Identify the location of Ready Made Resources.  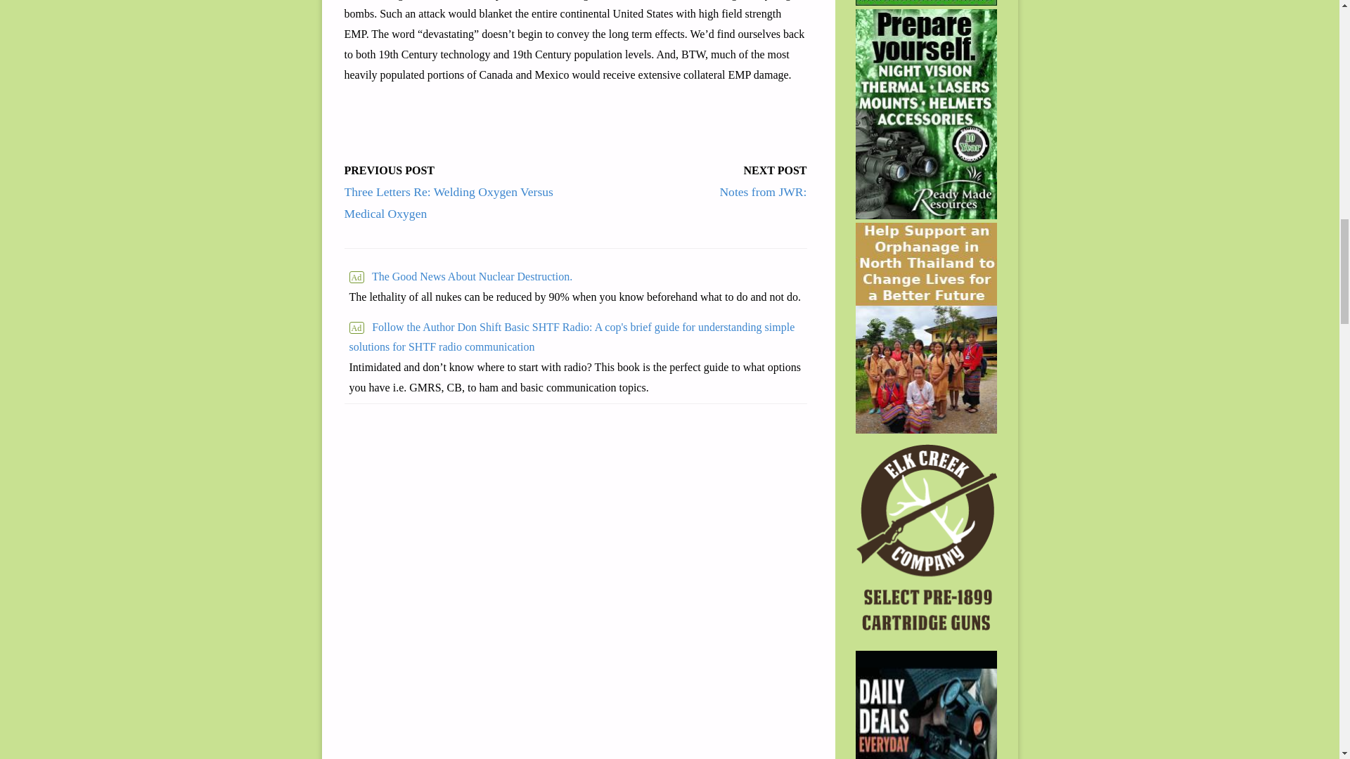
(927, 2).